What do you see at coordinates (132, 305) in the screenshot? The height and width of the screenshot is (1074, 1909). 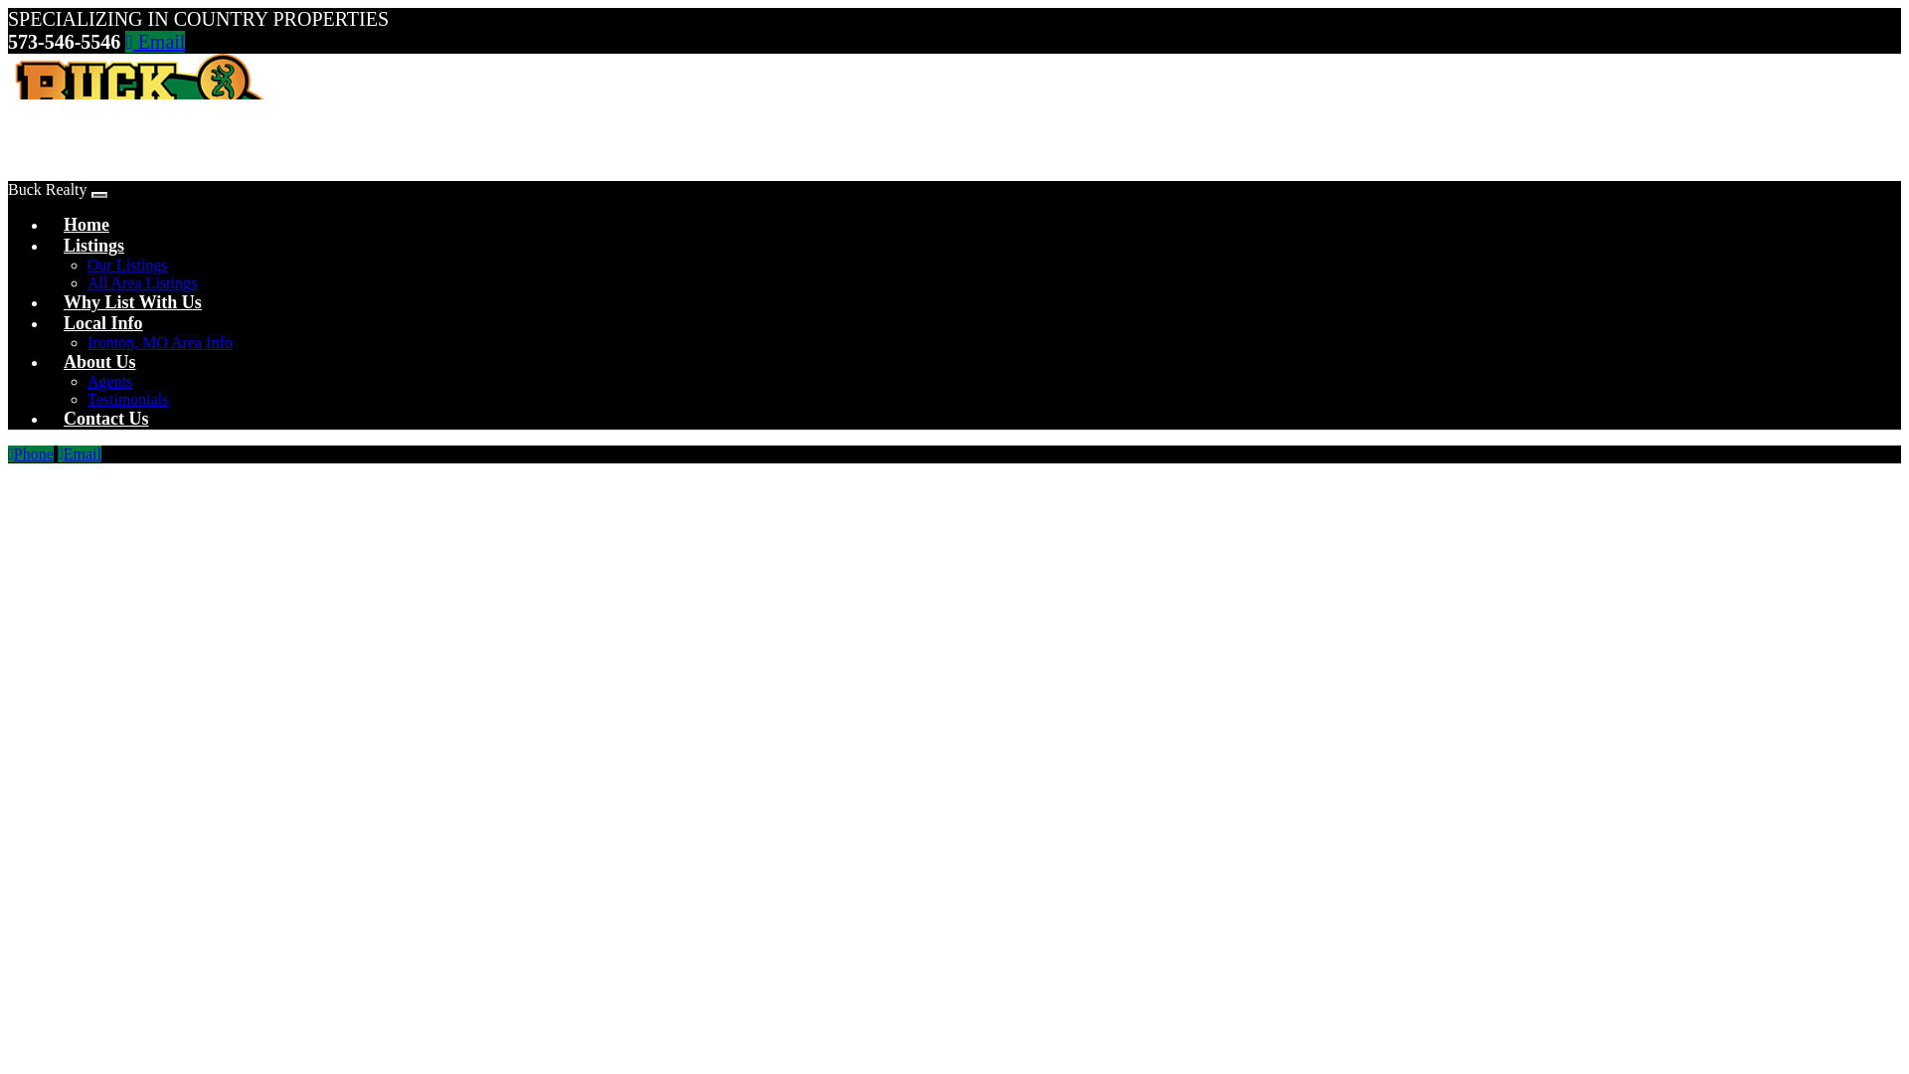 I see `Why List With Us` at bounding box center [132, 305].